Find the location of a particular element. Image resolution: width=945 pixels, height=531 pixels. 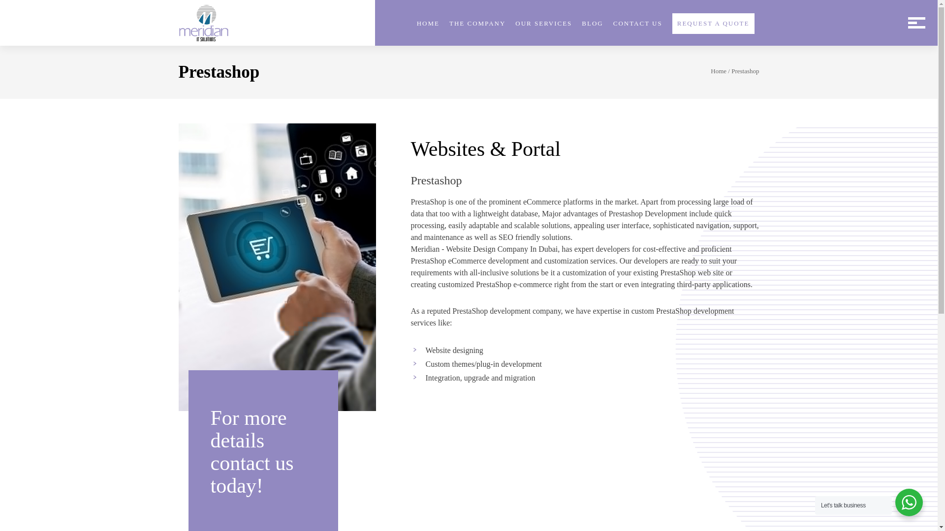

OUR SERVICES is located at coordinates (543, 24).